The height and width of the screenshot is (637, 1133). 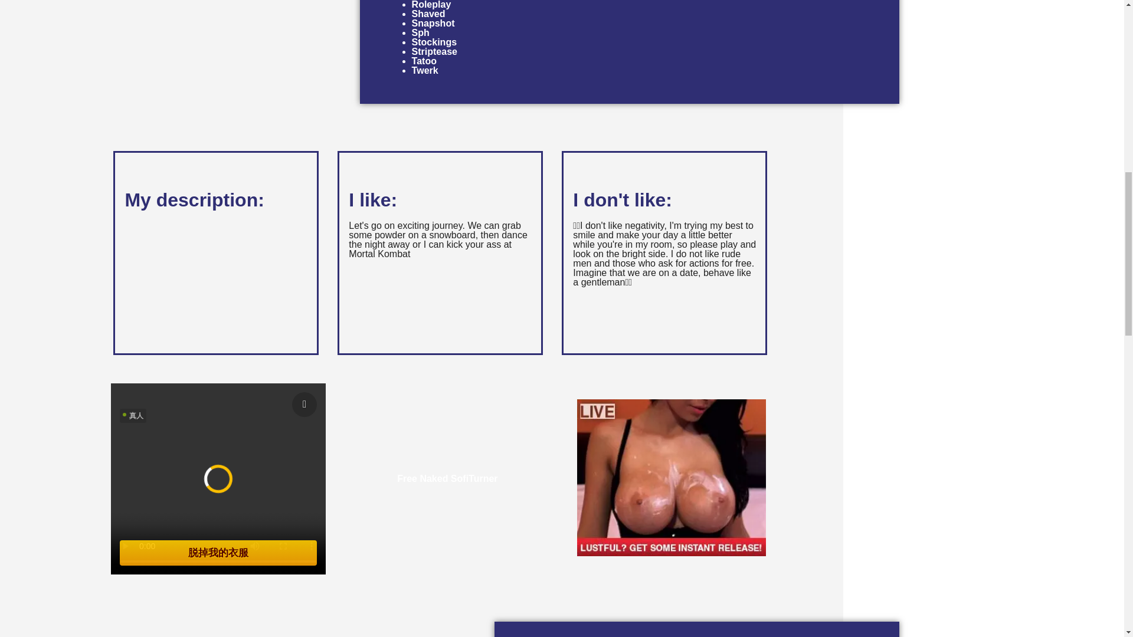 I want to click on Snapshot, so click(x=433, y=23).